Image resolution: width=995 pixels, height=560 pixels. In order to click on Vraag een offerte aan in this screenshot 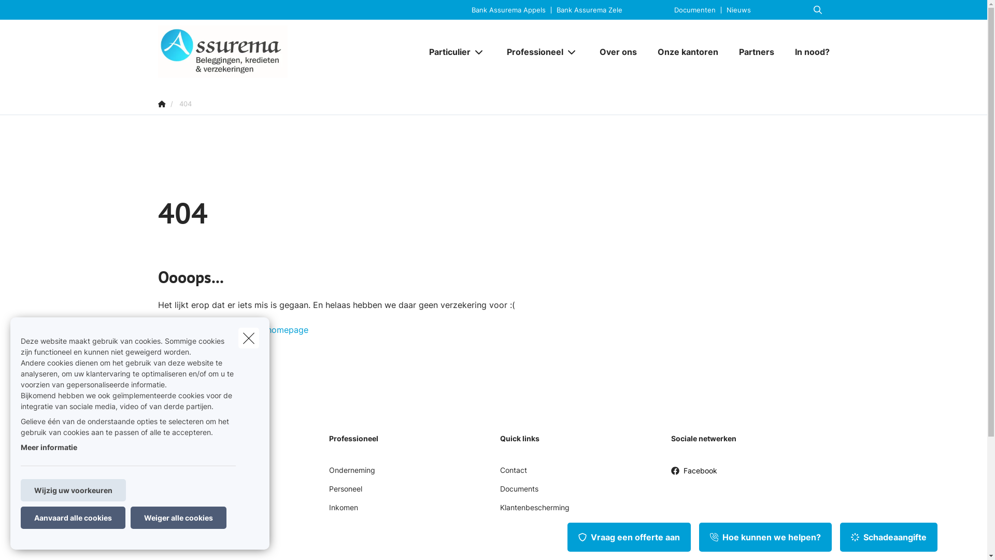, I will do `click(629, 537)`.